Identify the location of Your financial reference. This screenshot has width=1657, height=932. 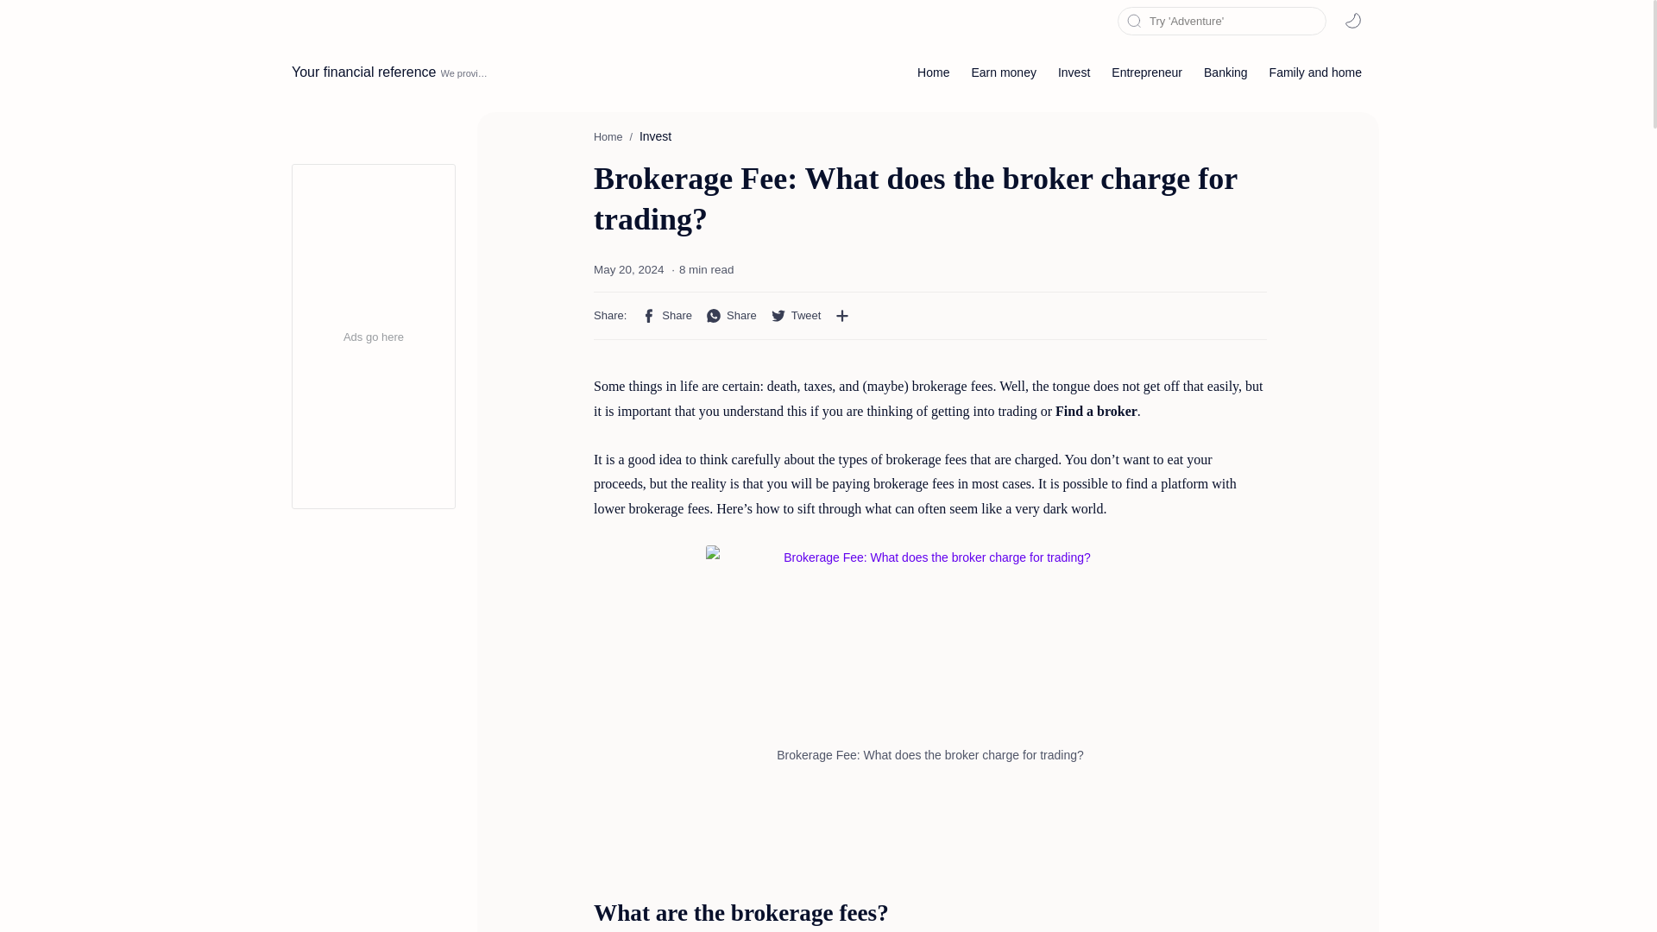
(364, 72).